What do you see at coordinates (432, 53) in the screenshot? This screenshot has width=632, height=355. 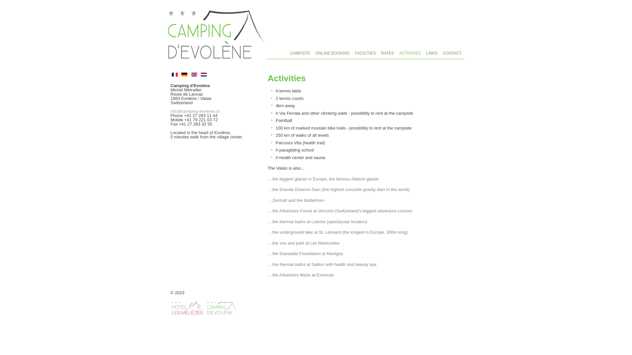 I see `LINKS` at bounding box center [432, 53].